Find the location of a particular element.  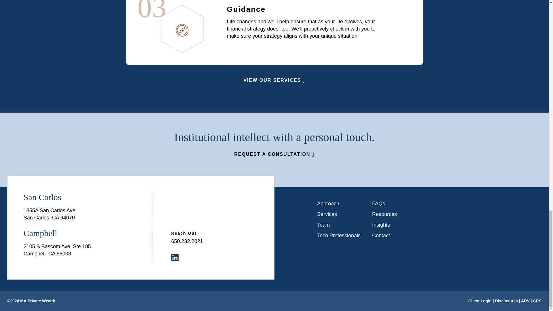

VIEW OUR SERVICES is located at coordinates (274, 80).